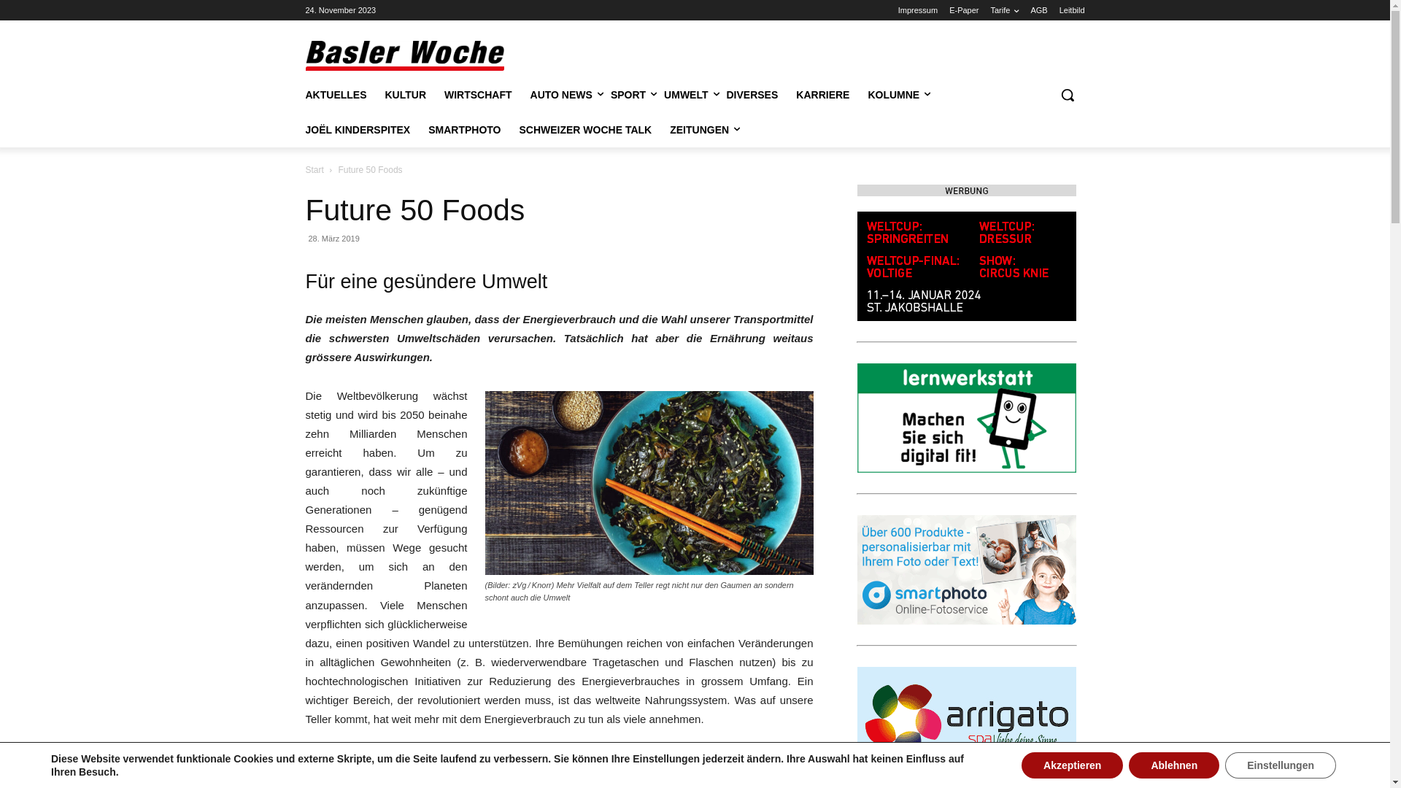 Image resolution: width=1401 pixels, height=788 pixels. I want to click on Impressum, so click(918, 10).